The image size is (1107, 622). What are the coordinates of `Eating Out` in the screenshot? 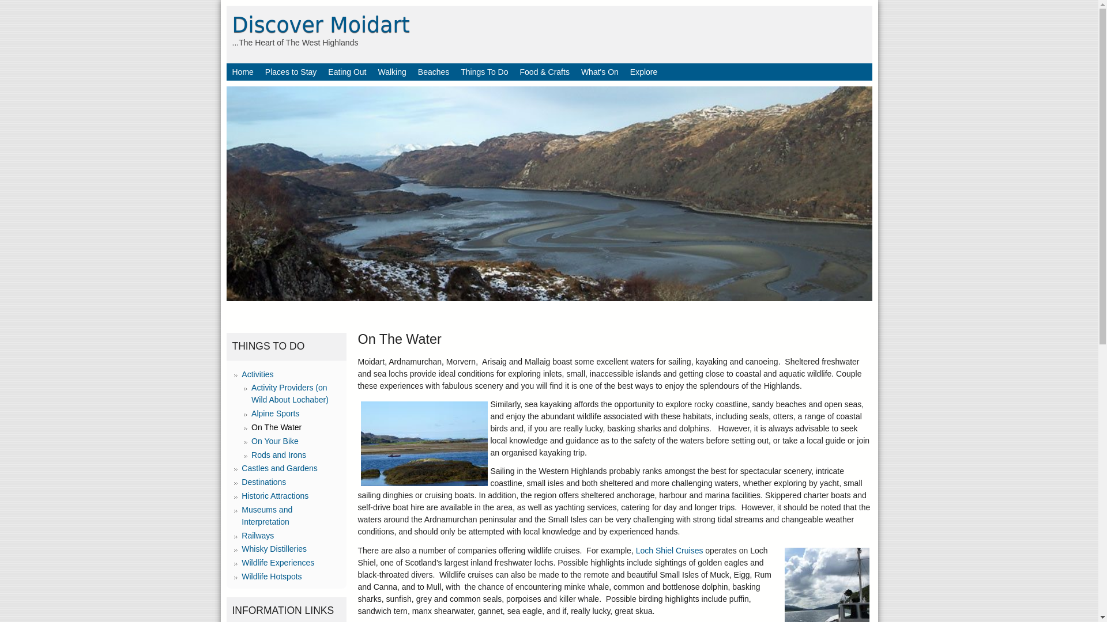 It's located at (347, 72).